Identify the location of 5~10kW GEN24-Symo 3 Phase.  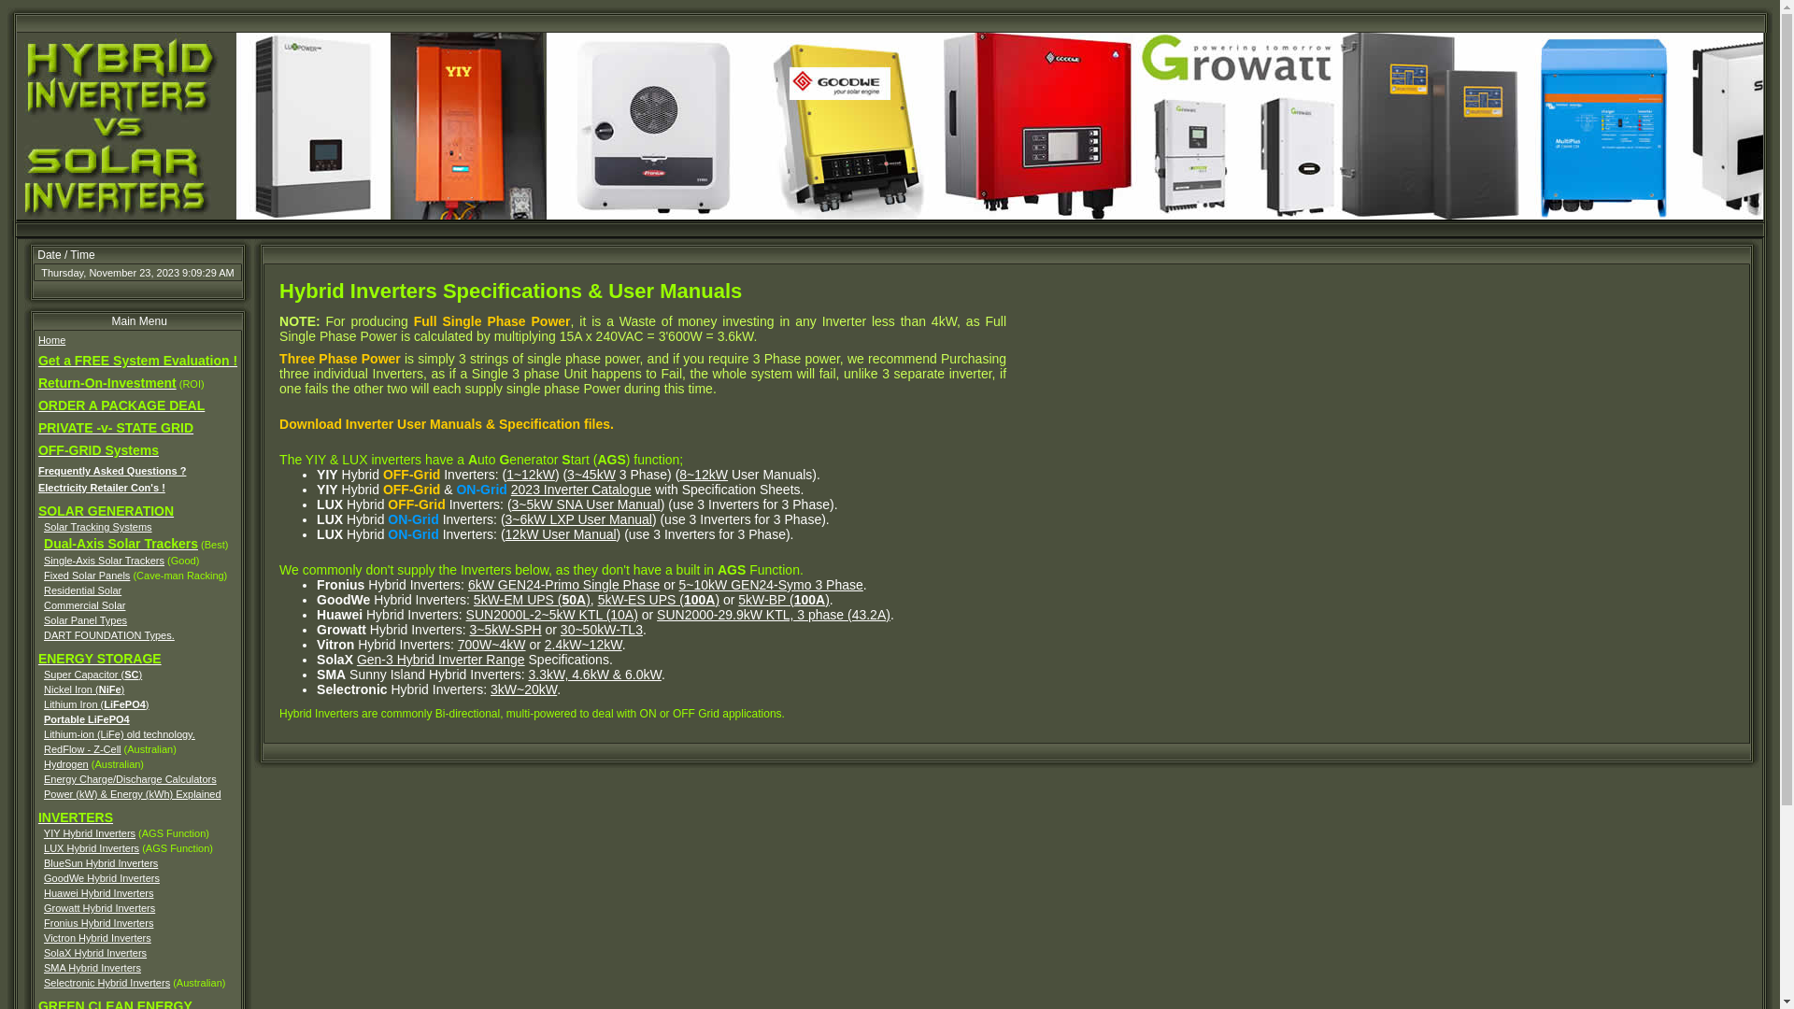
(772, 585).